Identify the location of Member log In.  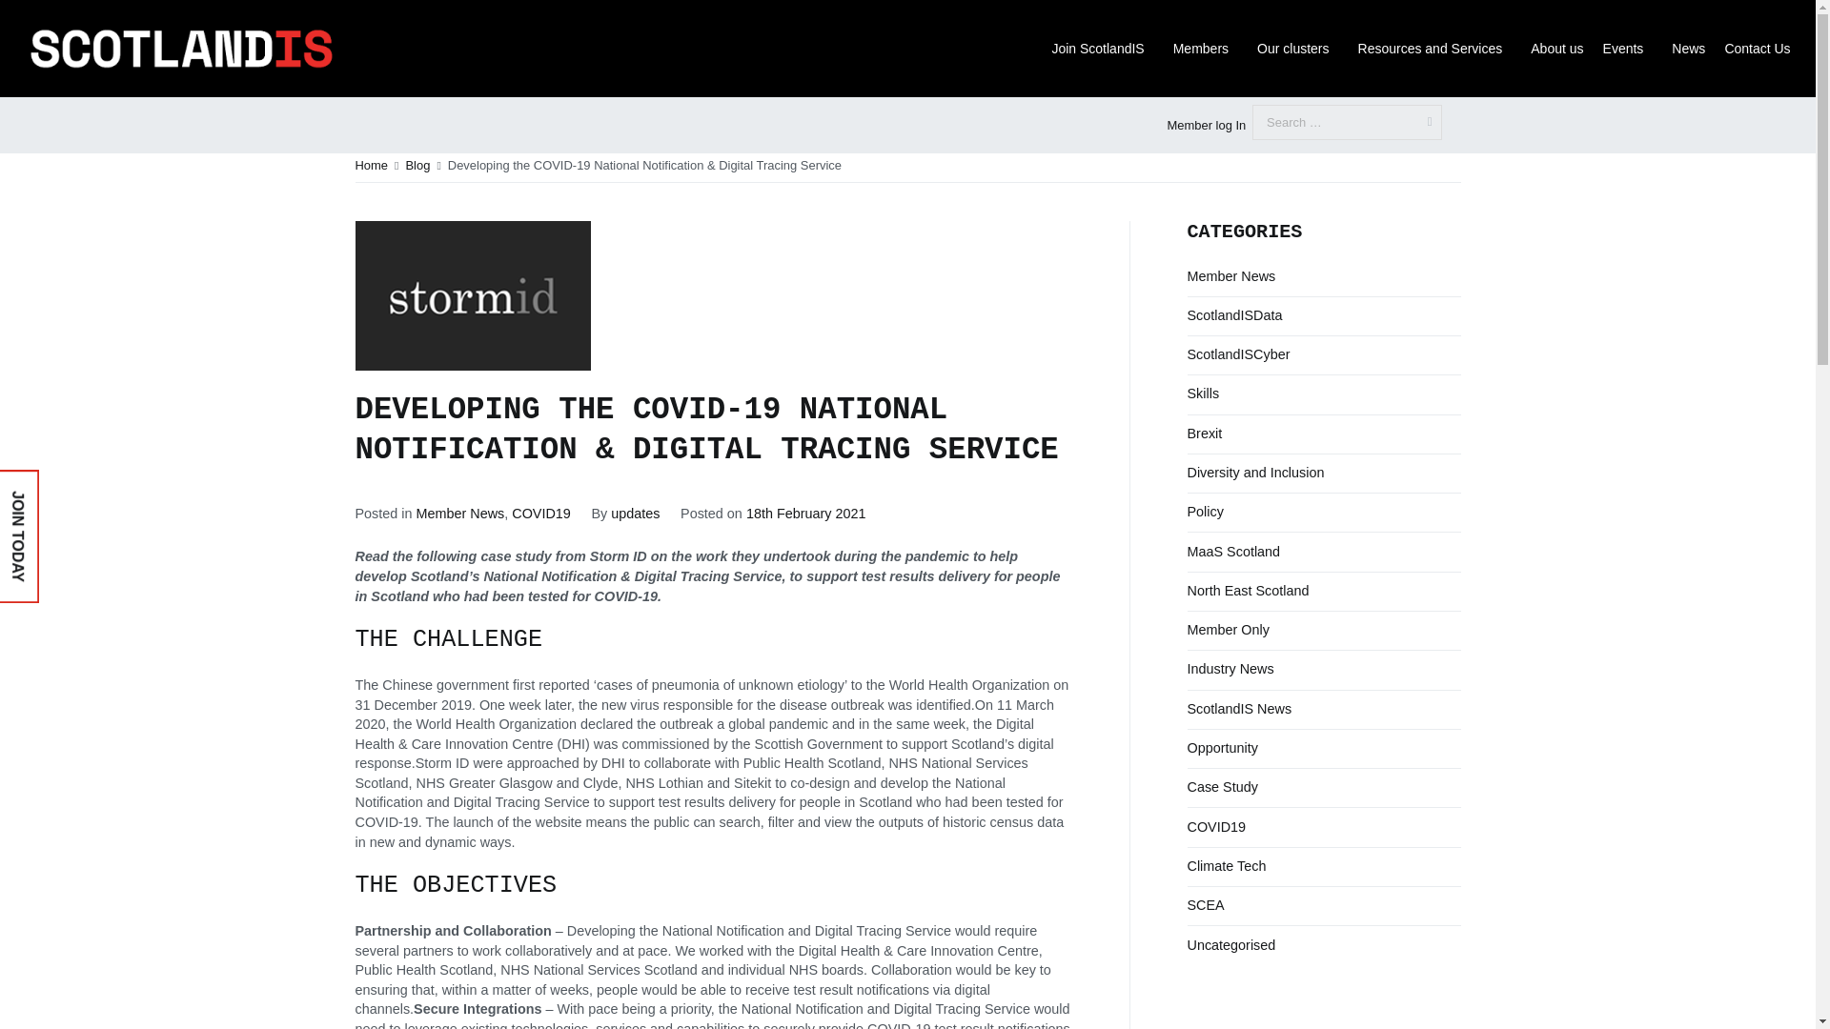
(1206, 126).